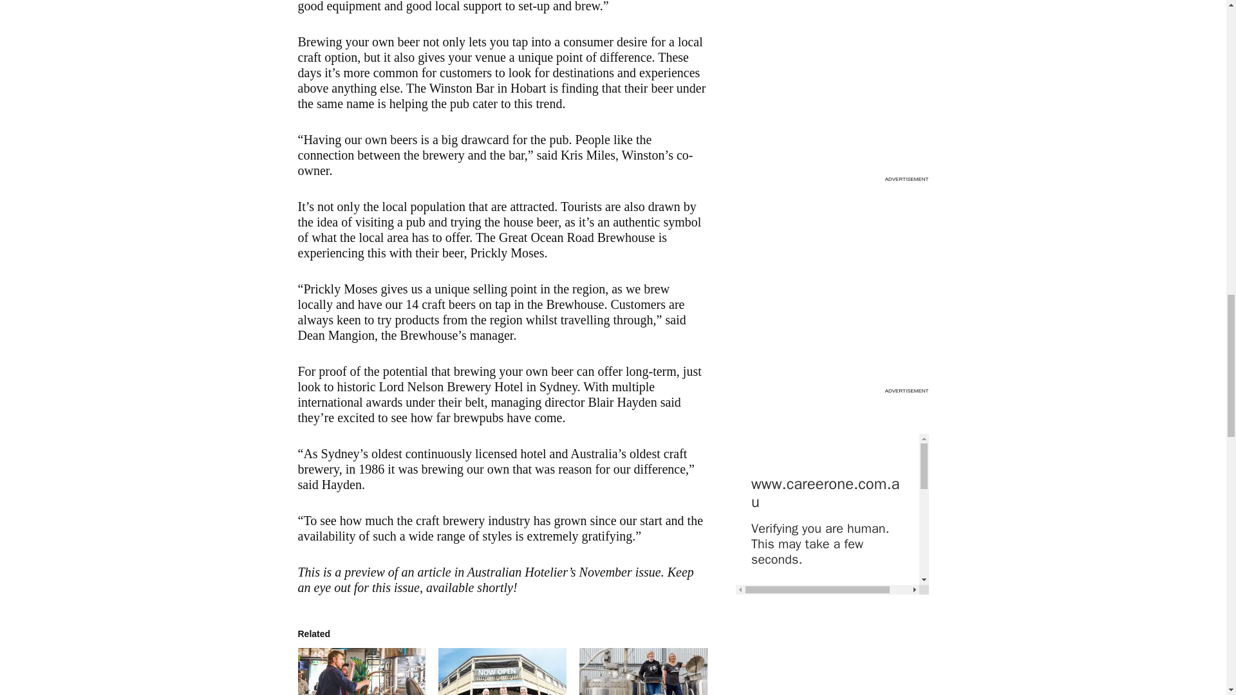 The image size is (1236, 695). What do you see at coordinates (643, 671) in the screenshot?
I see `Two Birds Brewing celebrates fifth birthday` at bounding box center [643, 671].